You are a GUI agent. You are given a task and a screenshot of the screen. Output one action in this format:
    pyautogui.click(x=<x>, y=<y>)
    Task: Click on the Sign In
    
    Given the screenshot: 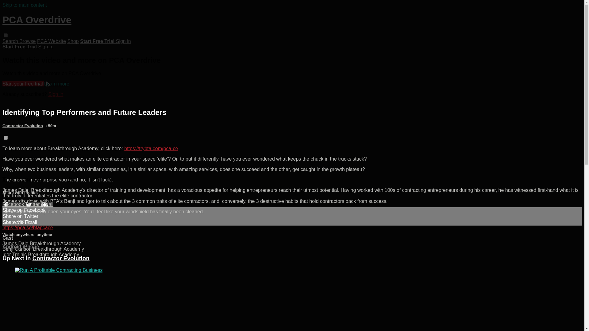 What is the action you would take?
    pyautogui.click(x=46, y=47)
    